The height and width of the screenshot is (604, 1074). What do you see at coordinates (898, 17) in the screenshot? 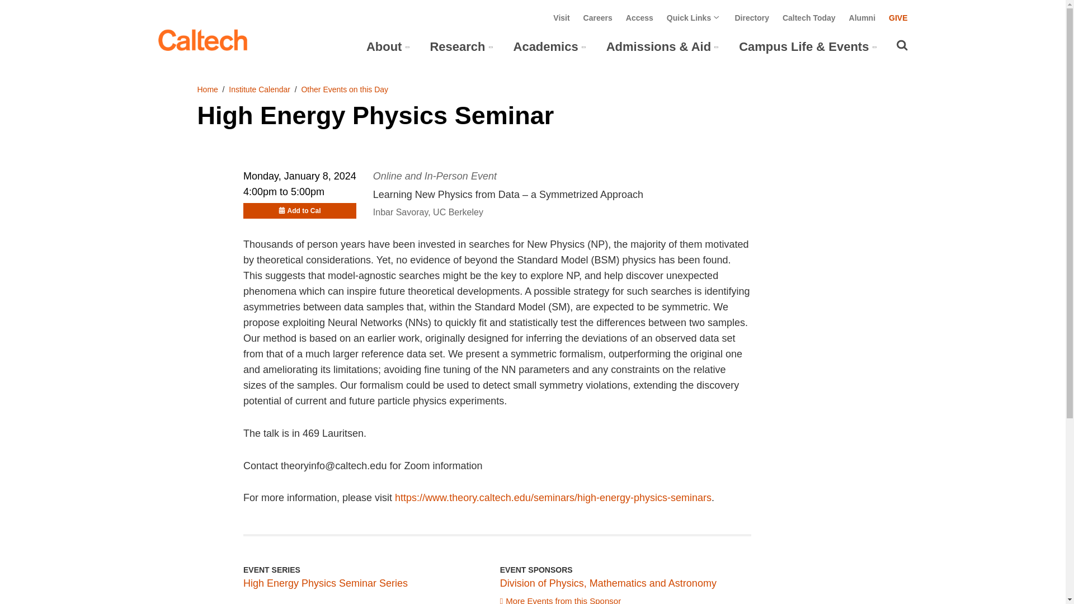
I see `GIVE` at bounding box center [898, 17].